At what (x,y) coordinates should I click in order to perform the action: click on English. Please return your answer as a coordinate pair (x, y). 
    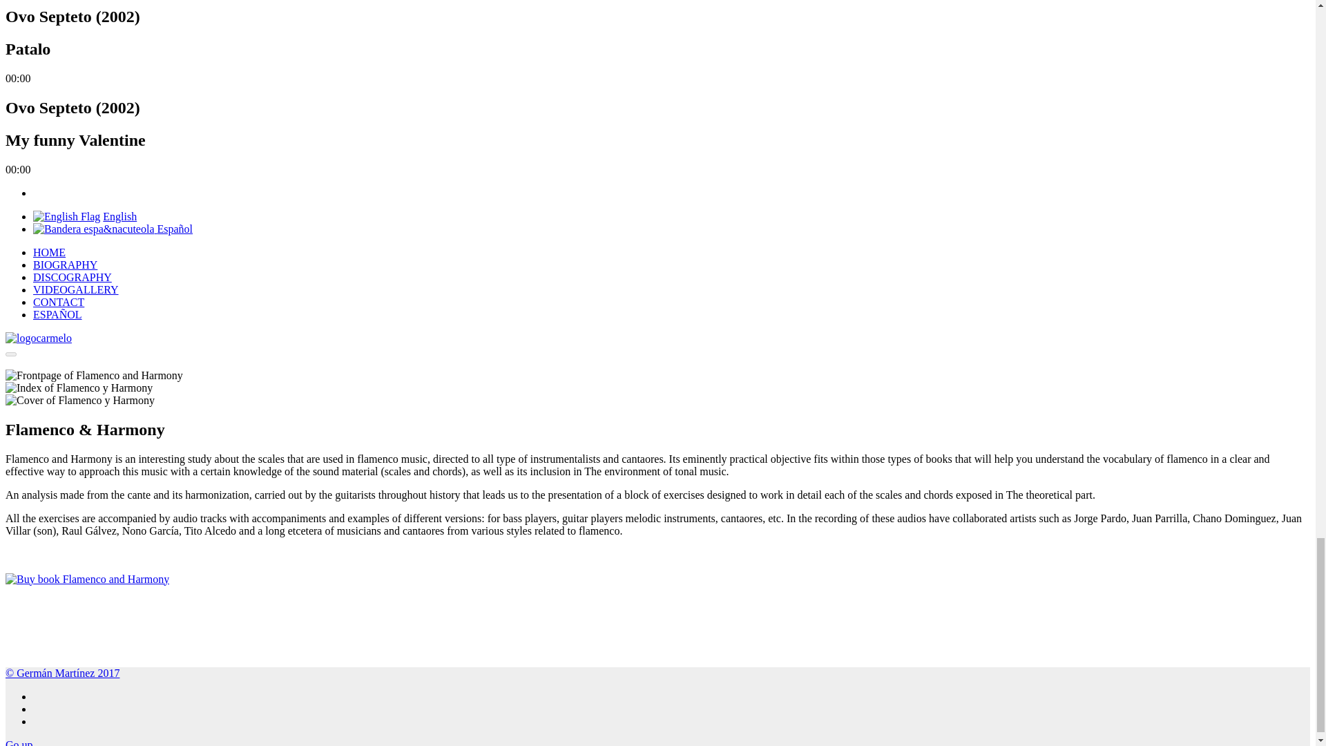
    Looking at the image, I should click on (119, 216).